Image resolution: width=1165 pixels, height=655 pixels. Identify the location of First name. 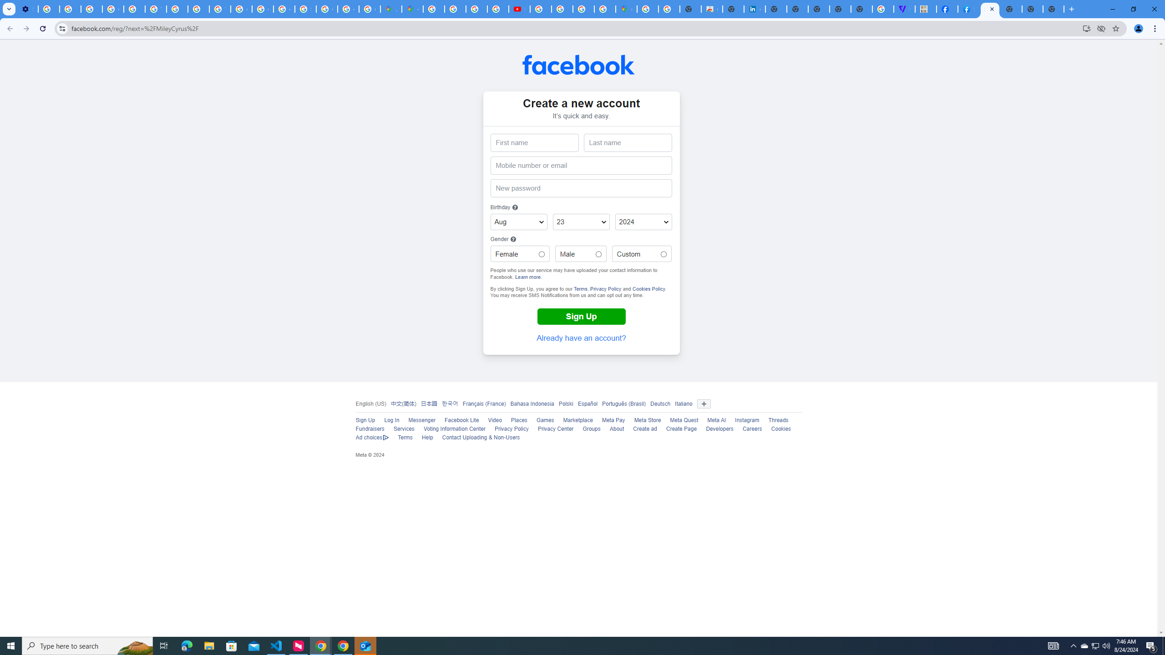
(534, 143).